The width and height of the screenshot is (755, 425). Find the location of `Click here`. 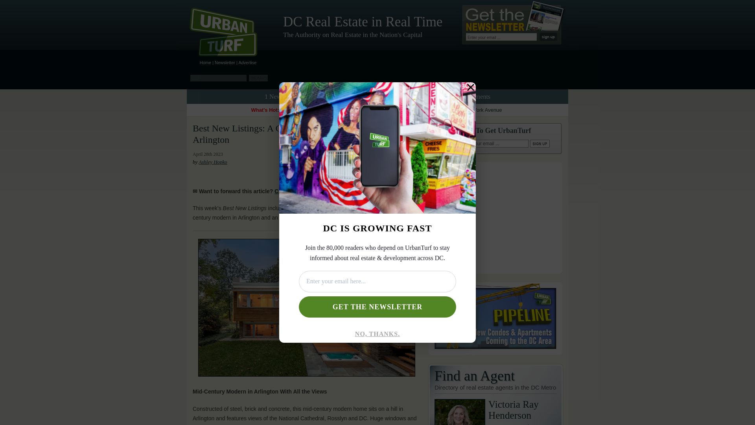

Click here is located at coordinates (523, 412).